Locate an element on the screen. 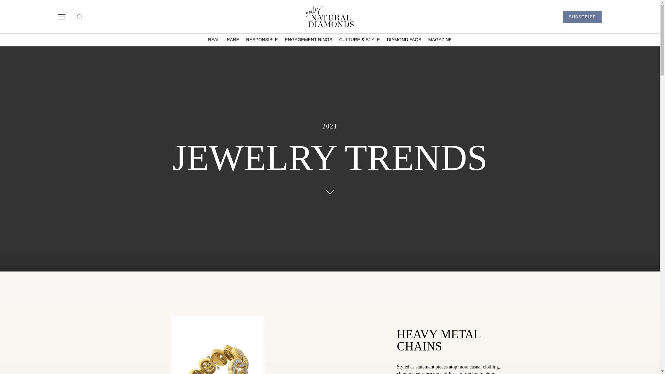  DIAMOND FAQS is located at coordinates (404, 39).